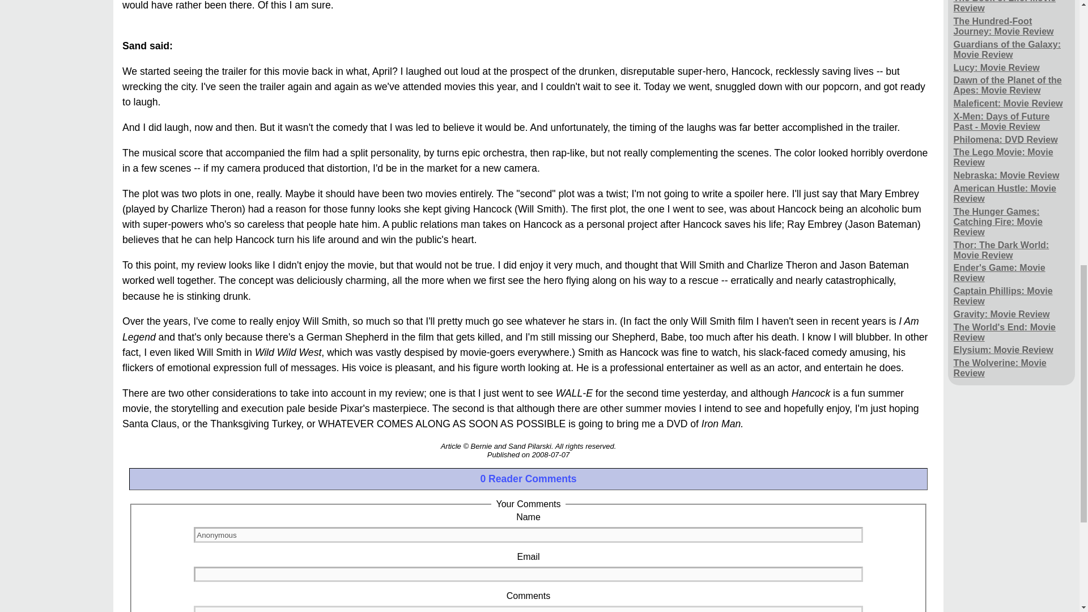  Describe the element at coordinates (1011, 8) in the screenshot. I see `The Book of Life: Movie Review` at that location.